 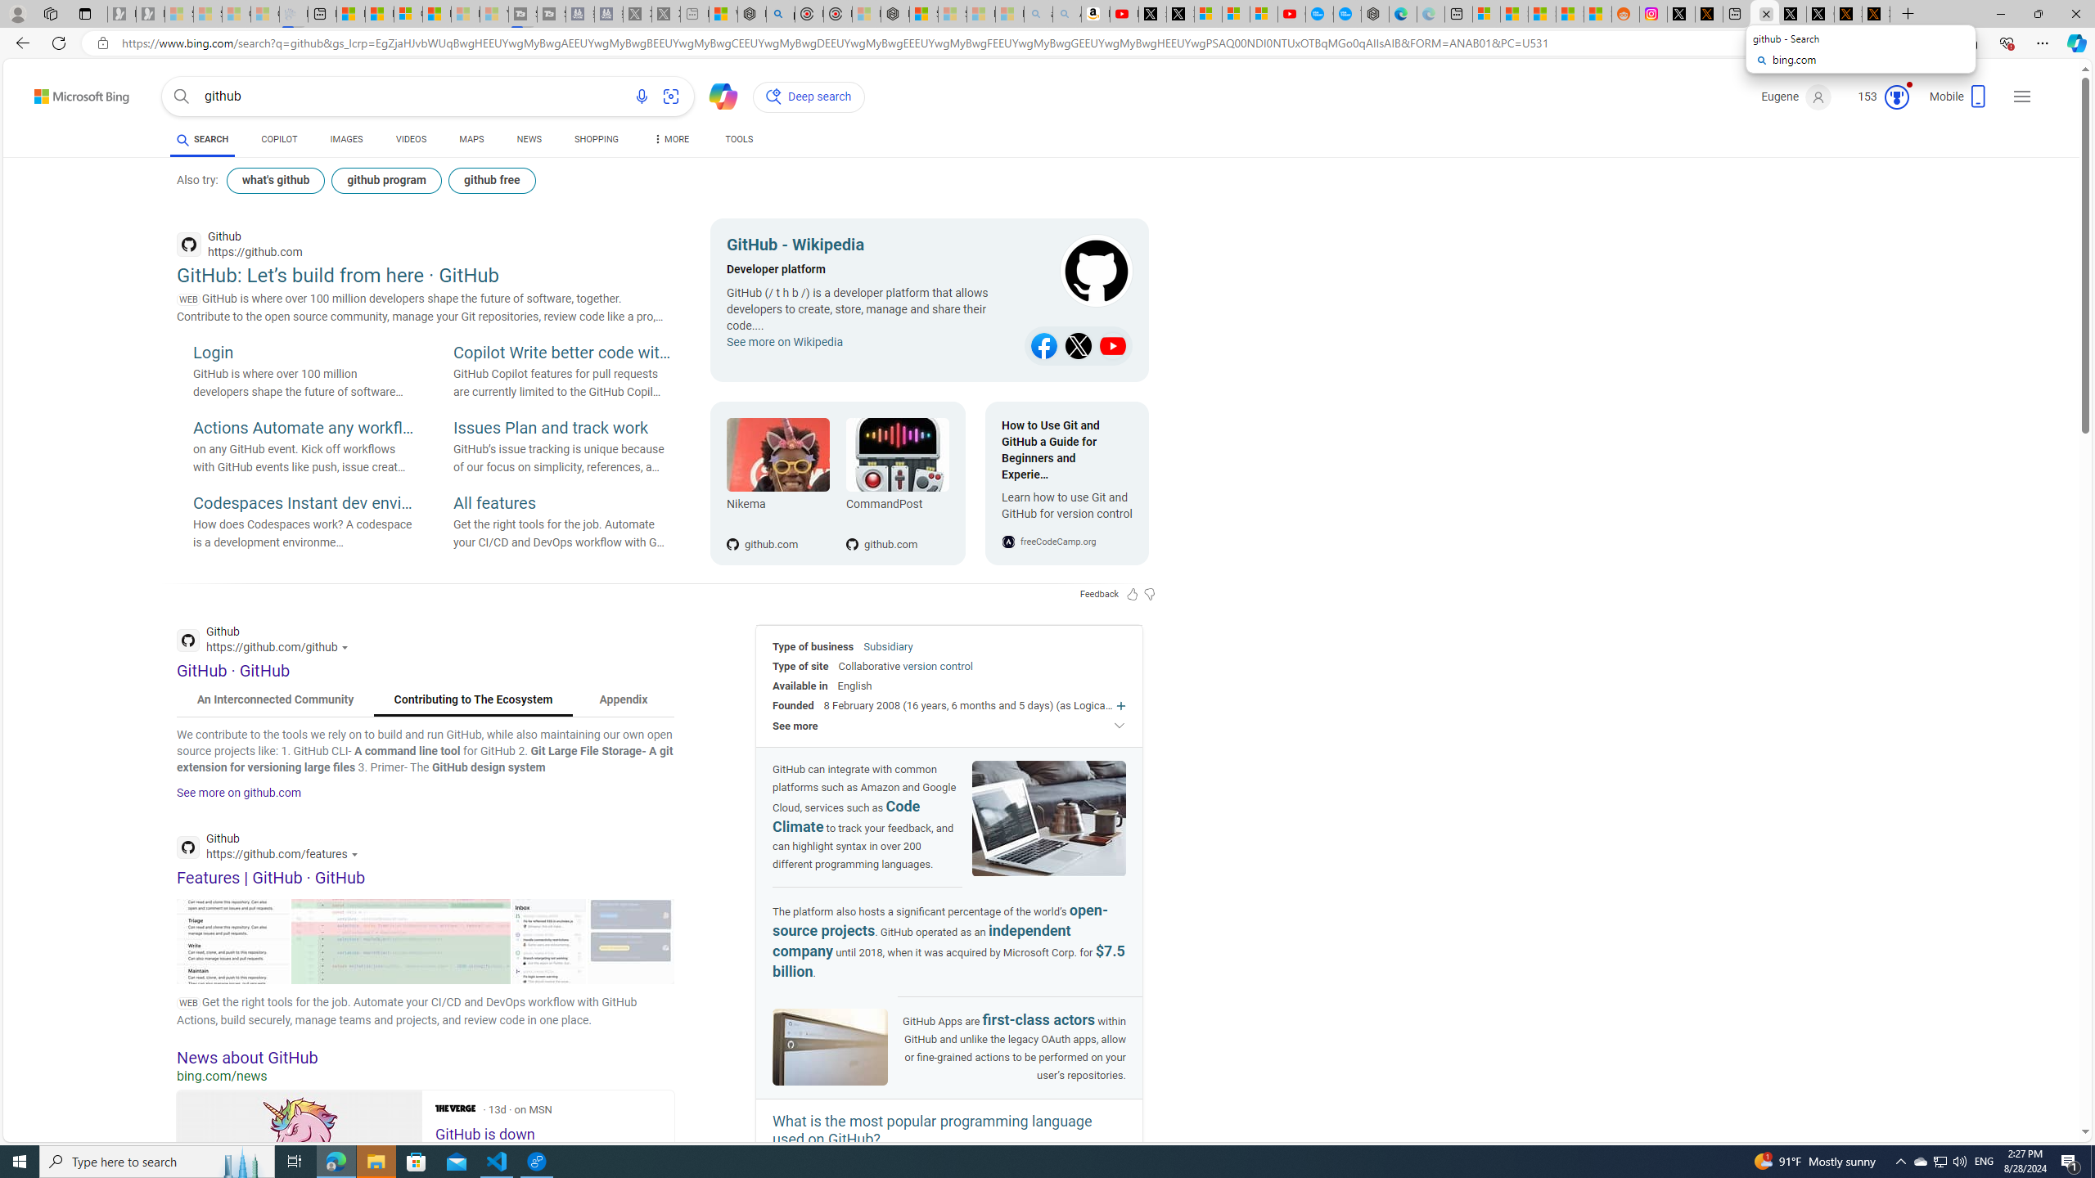 I want to click on The Verge on MSN.com, so click(x=455, y=1108).